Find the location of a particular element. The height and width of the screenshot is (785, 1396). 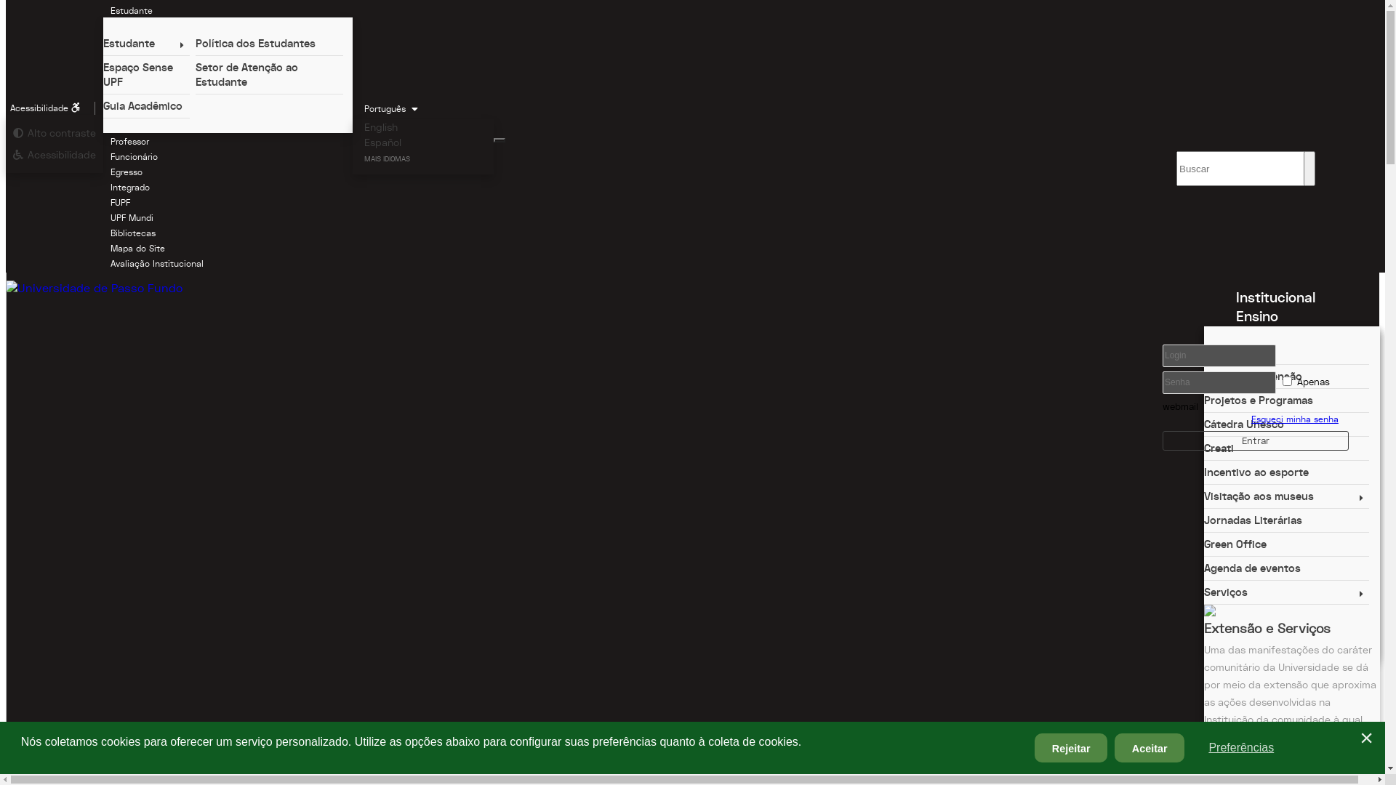

UPF Mundi is located at coordinates (132, 218).